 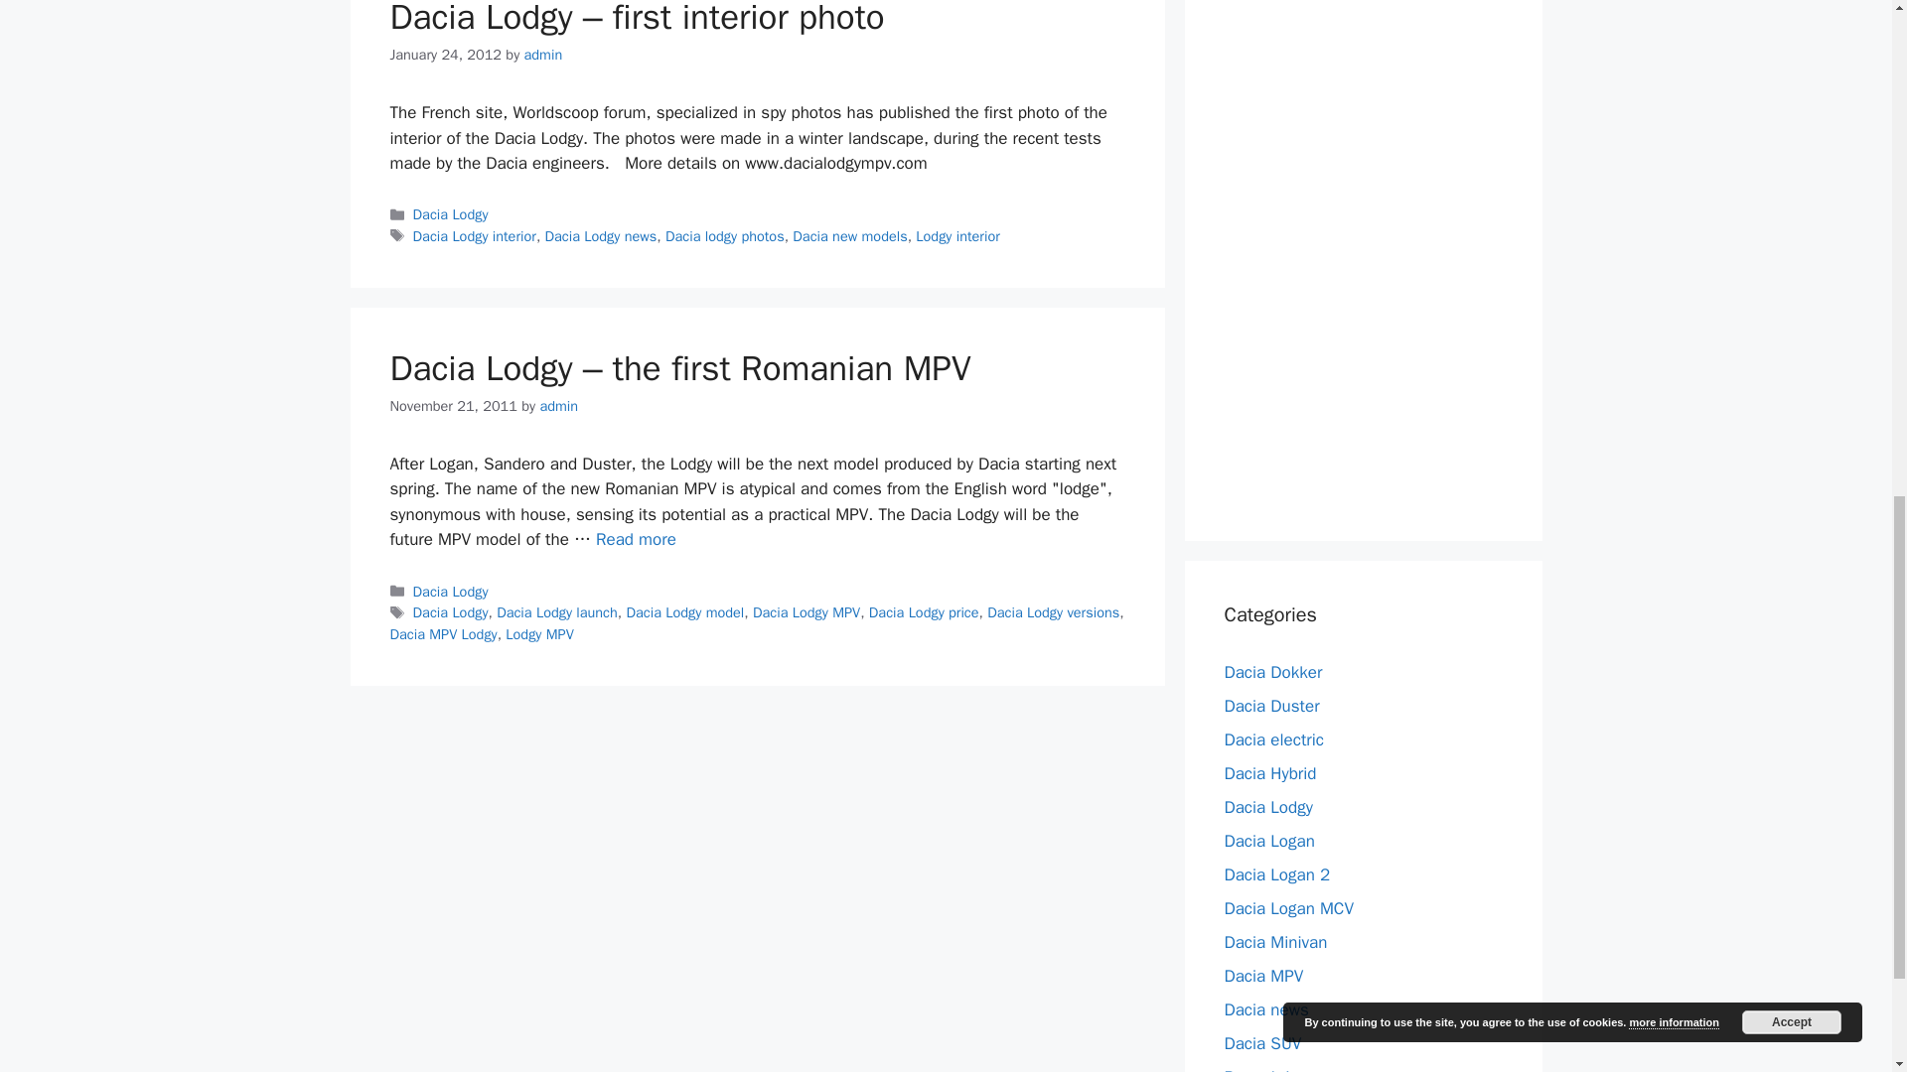 What do you see at coordinates (451, 214) in the screenshot?
I see `Dacia Lodgy` at bounding box center [451, 214].